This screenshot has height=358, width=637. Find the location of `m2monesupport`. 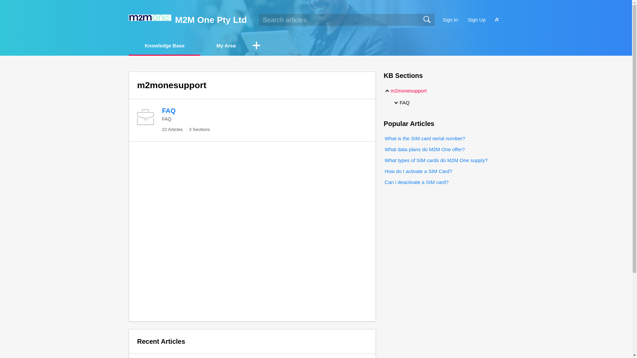

m2monesupport is located at coordinates (405, 91).